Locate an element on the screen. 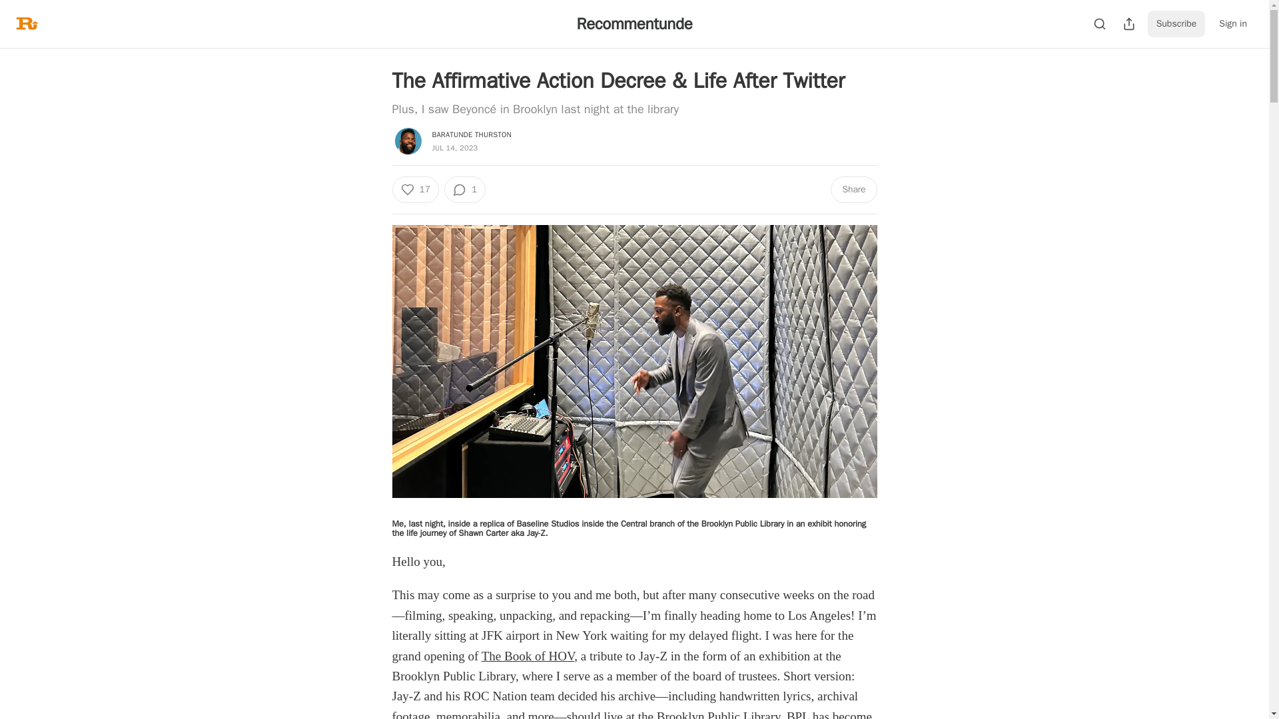 This screenshot has width=1279, height=719. Subscribe is located at coordinates (1176, 24).